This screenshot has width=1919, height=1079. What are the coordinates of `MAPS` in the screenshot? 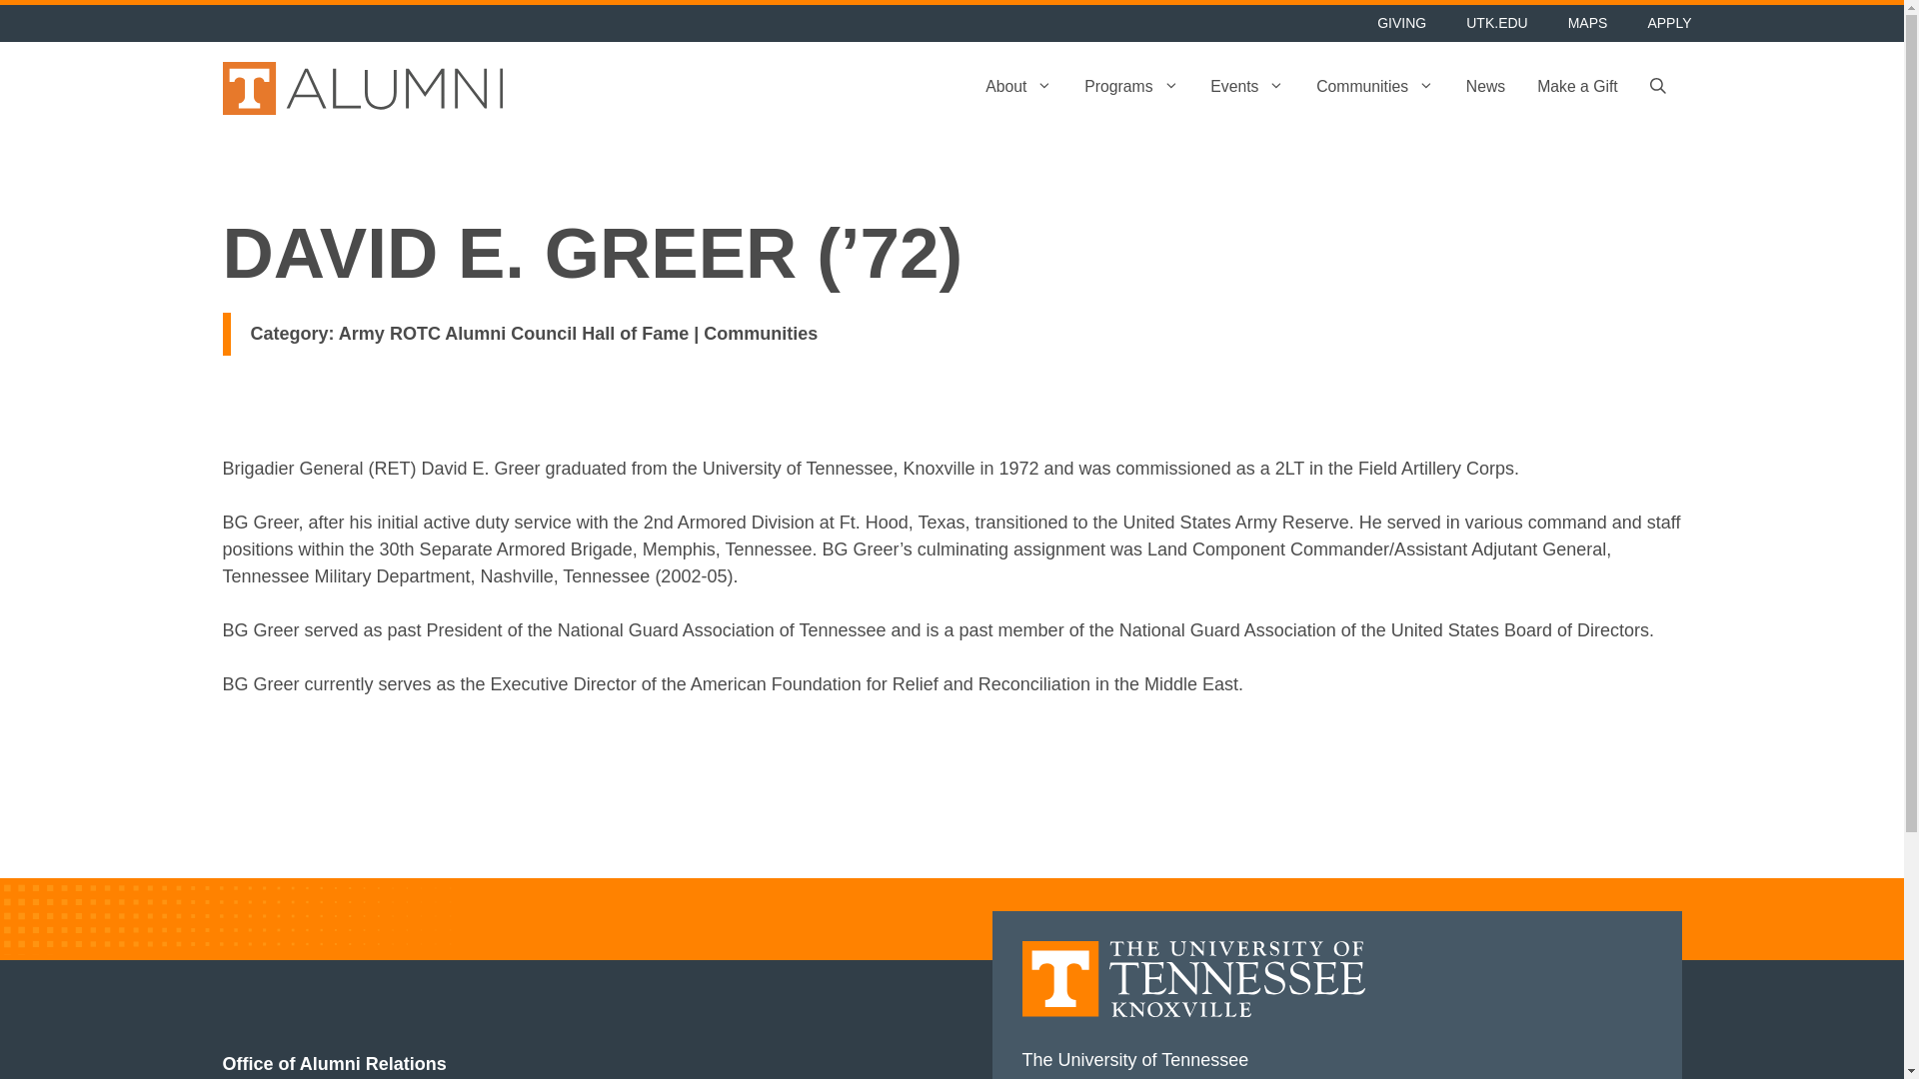 It's located at (1587, 24).